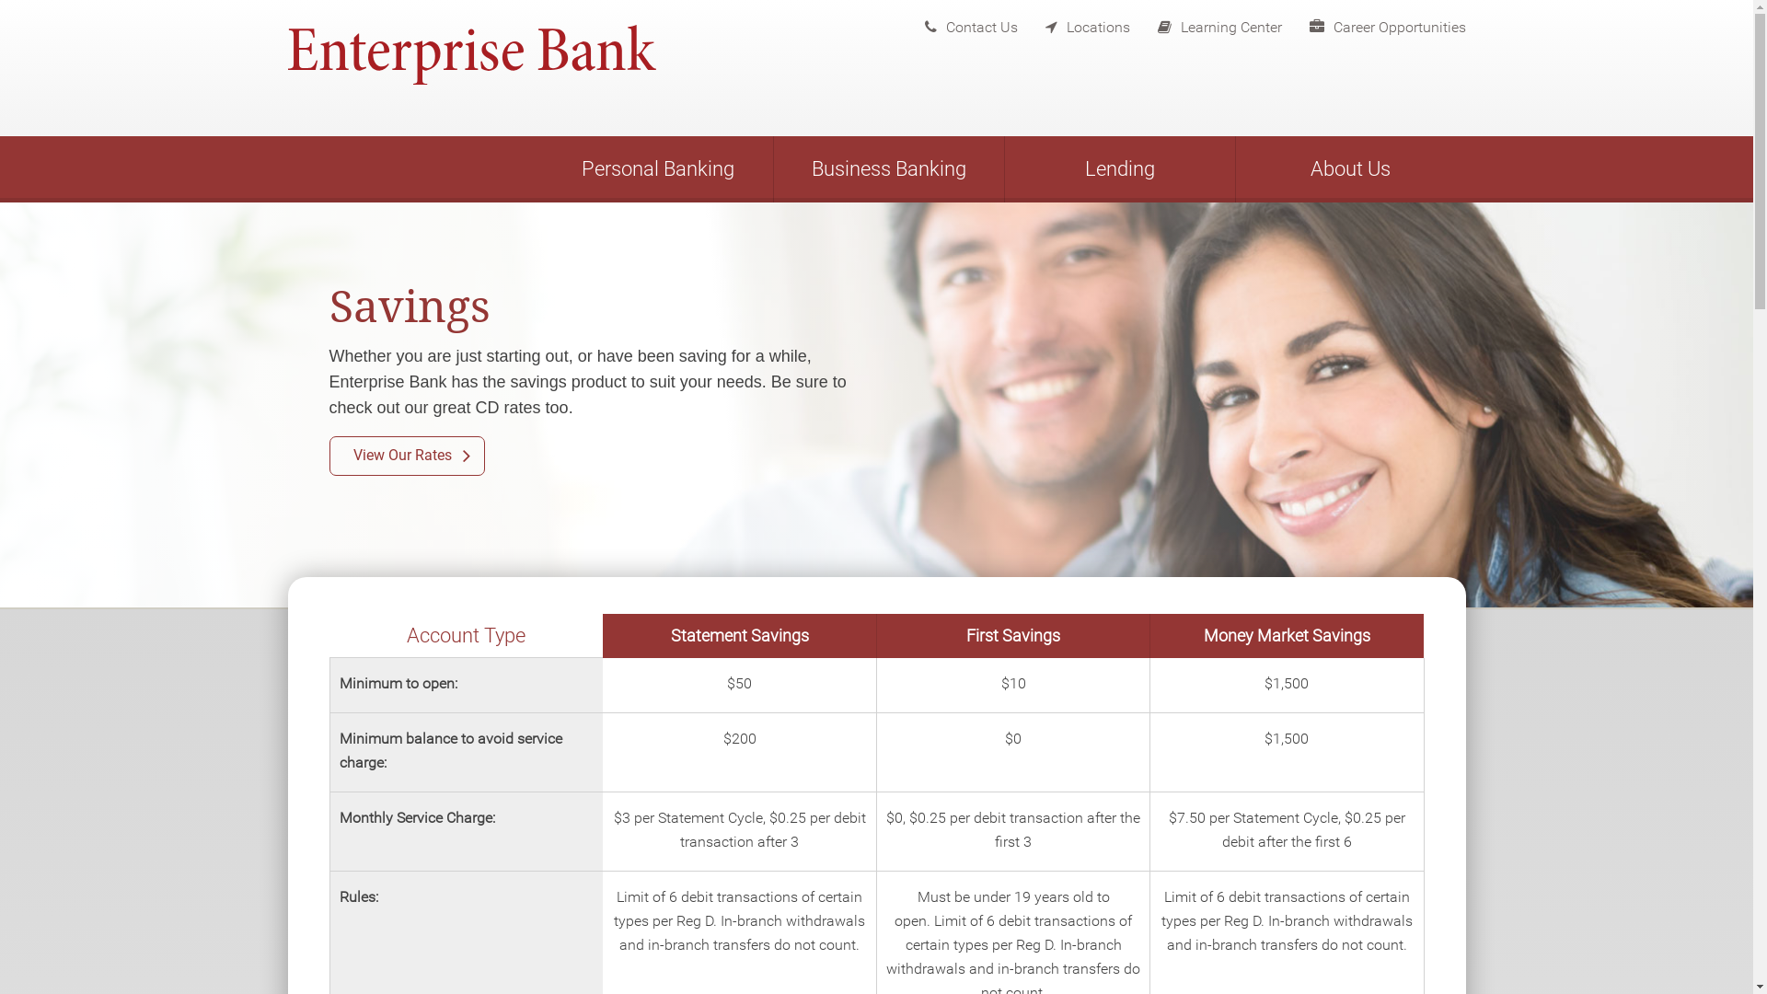 The height and width of the screenshot is (994, 1767). I want to click on About Us, so click(1350, 169).